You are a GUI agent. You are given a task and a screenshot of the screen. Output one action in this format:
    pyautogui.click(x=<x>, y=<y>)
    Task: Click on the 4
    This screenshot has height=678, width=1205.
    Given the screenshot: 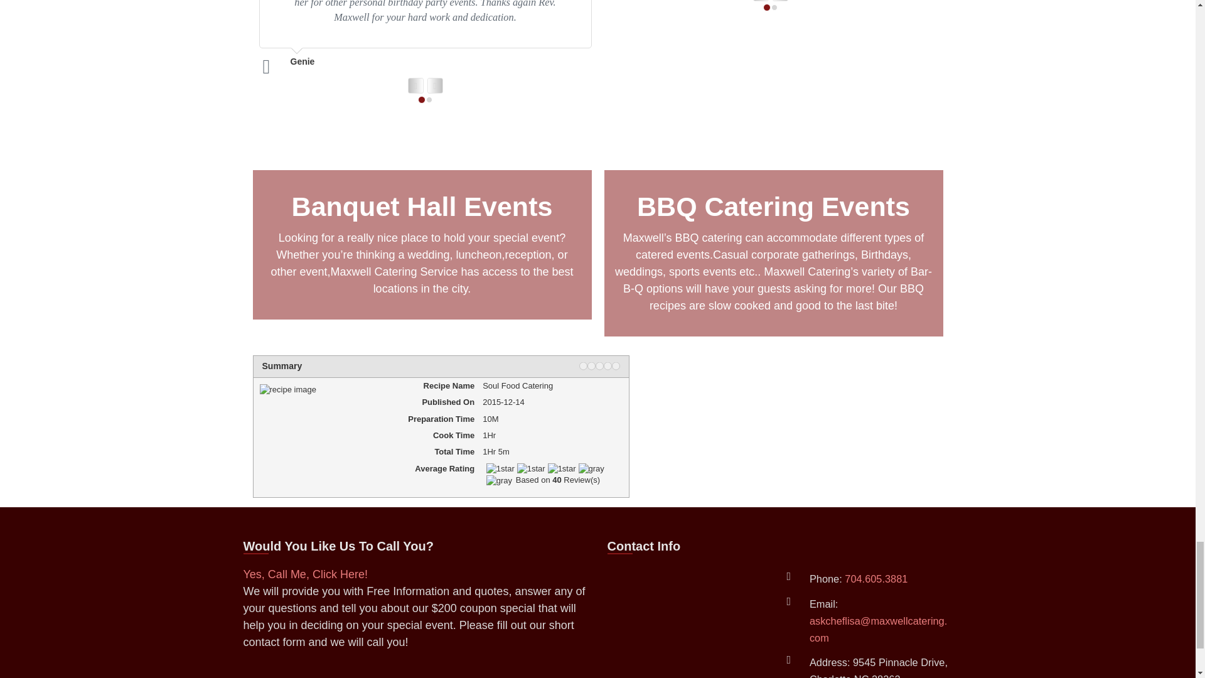 What is the action you would take?
    pyautogui.click(x=608, y=365)
    